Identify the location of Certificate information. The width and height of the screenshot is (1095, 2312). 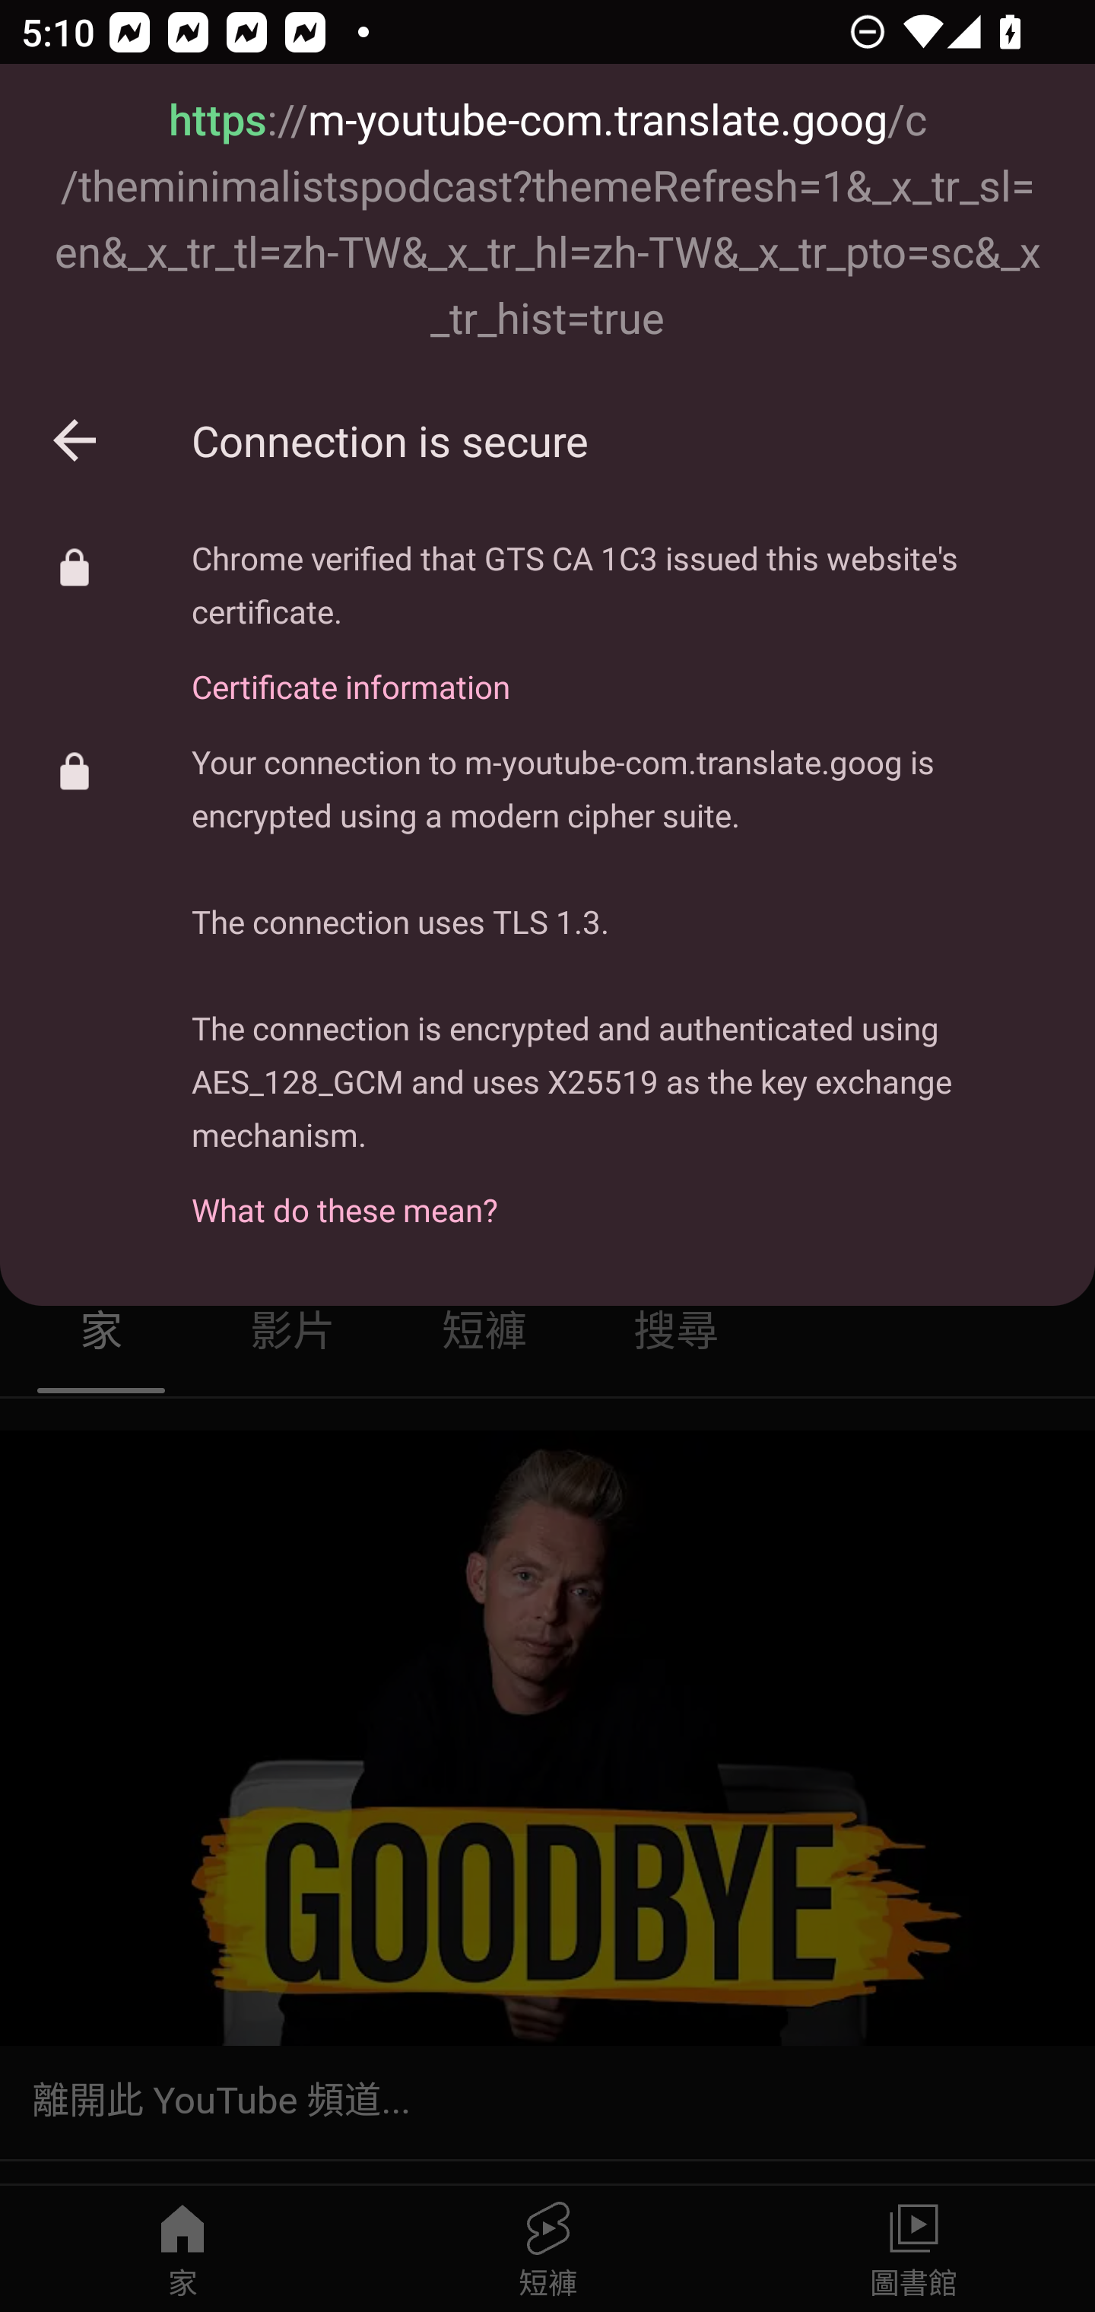
(621, 670).